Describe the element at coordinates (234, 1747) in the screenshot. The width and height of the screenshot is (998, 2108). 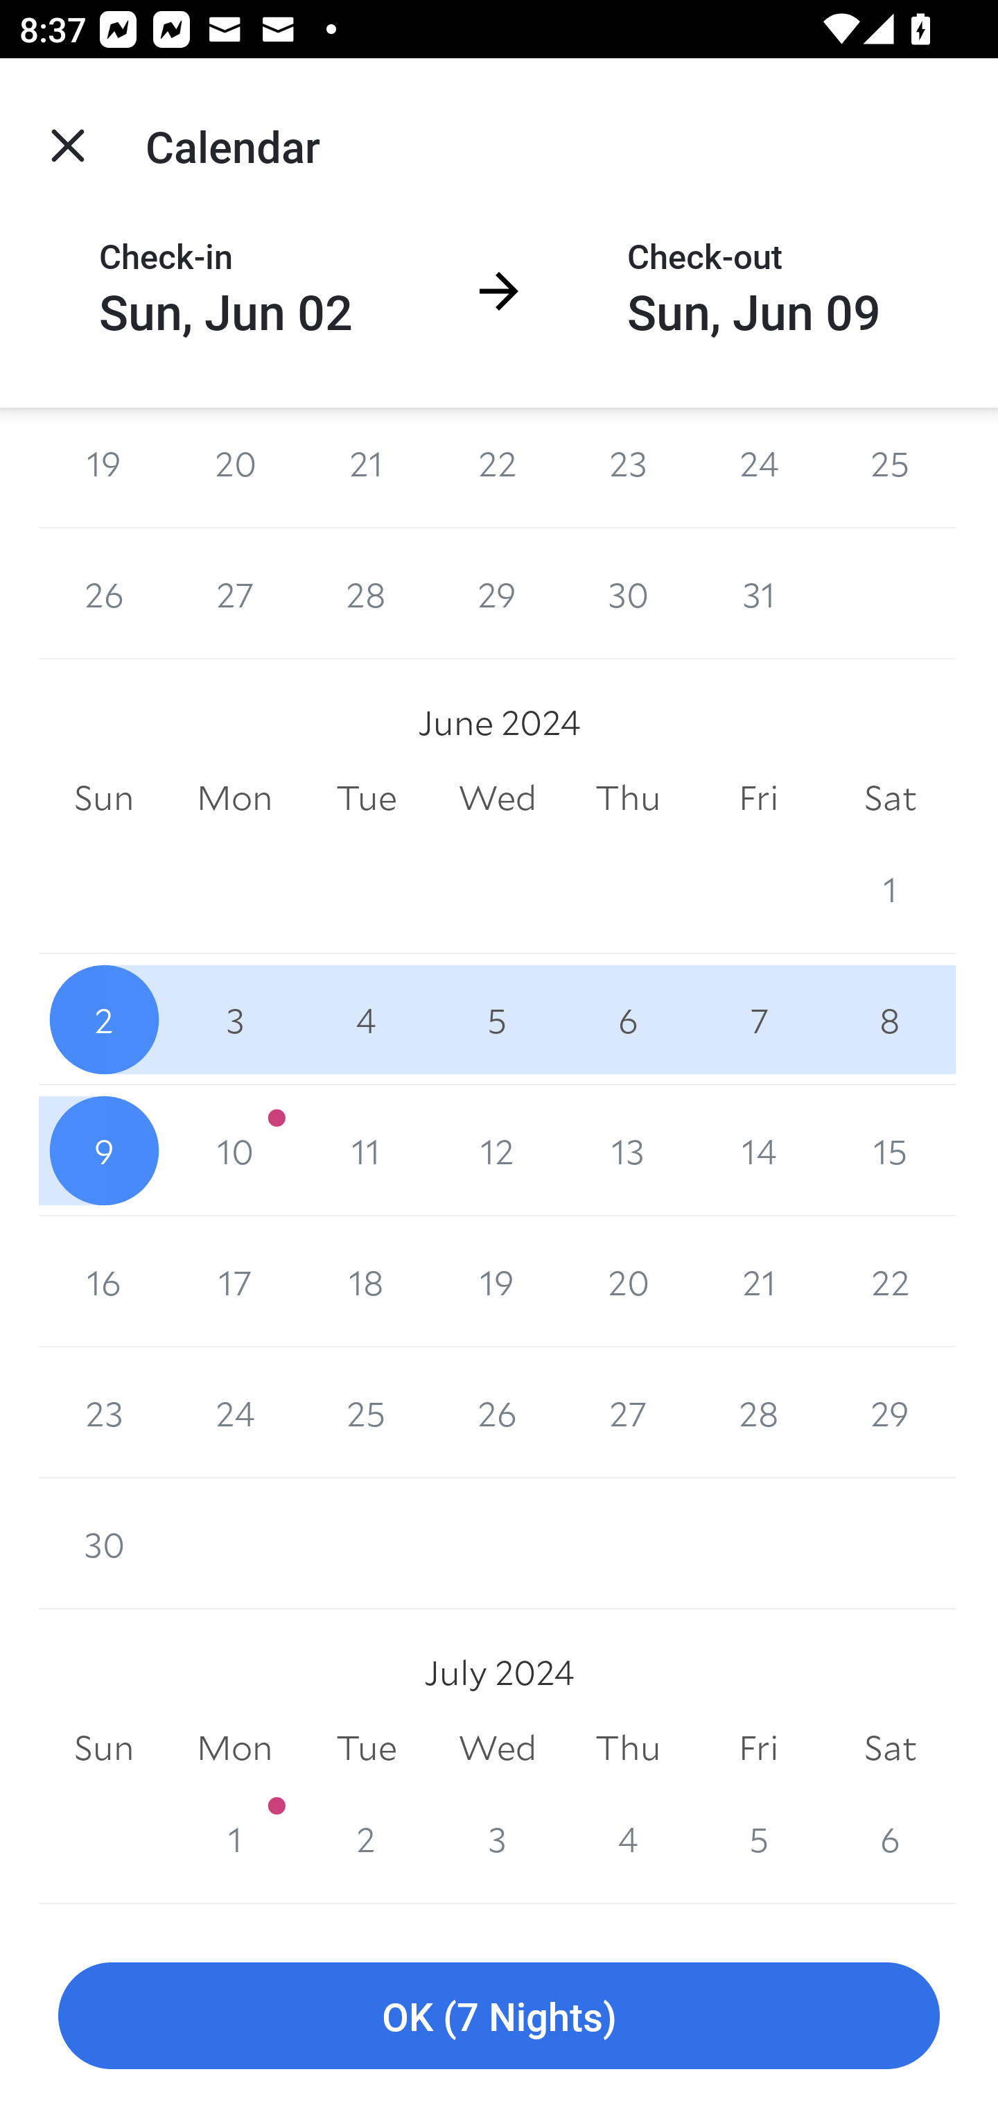
I see `Mon` at that location.